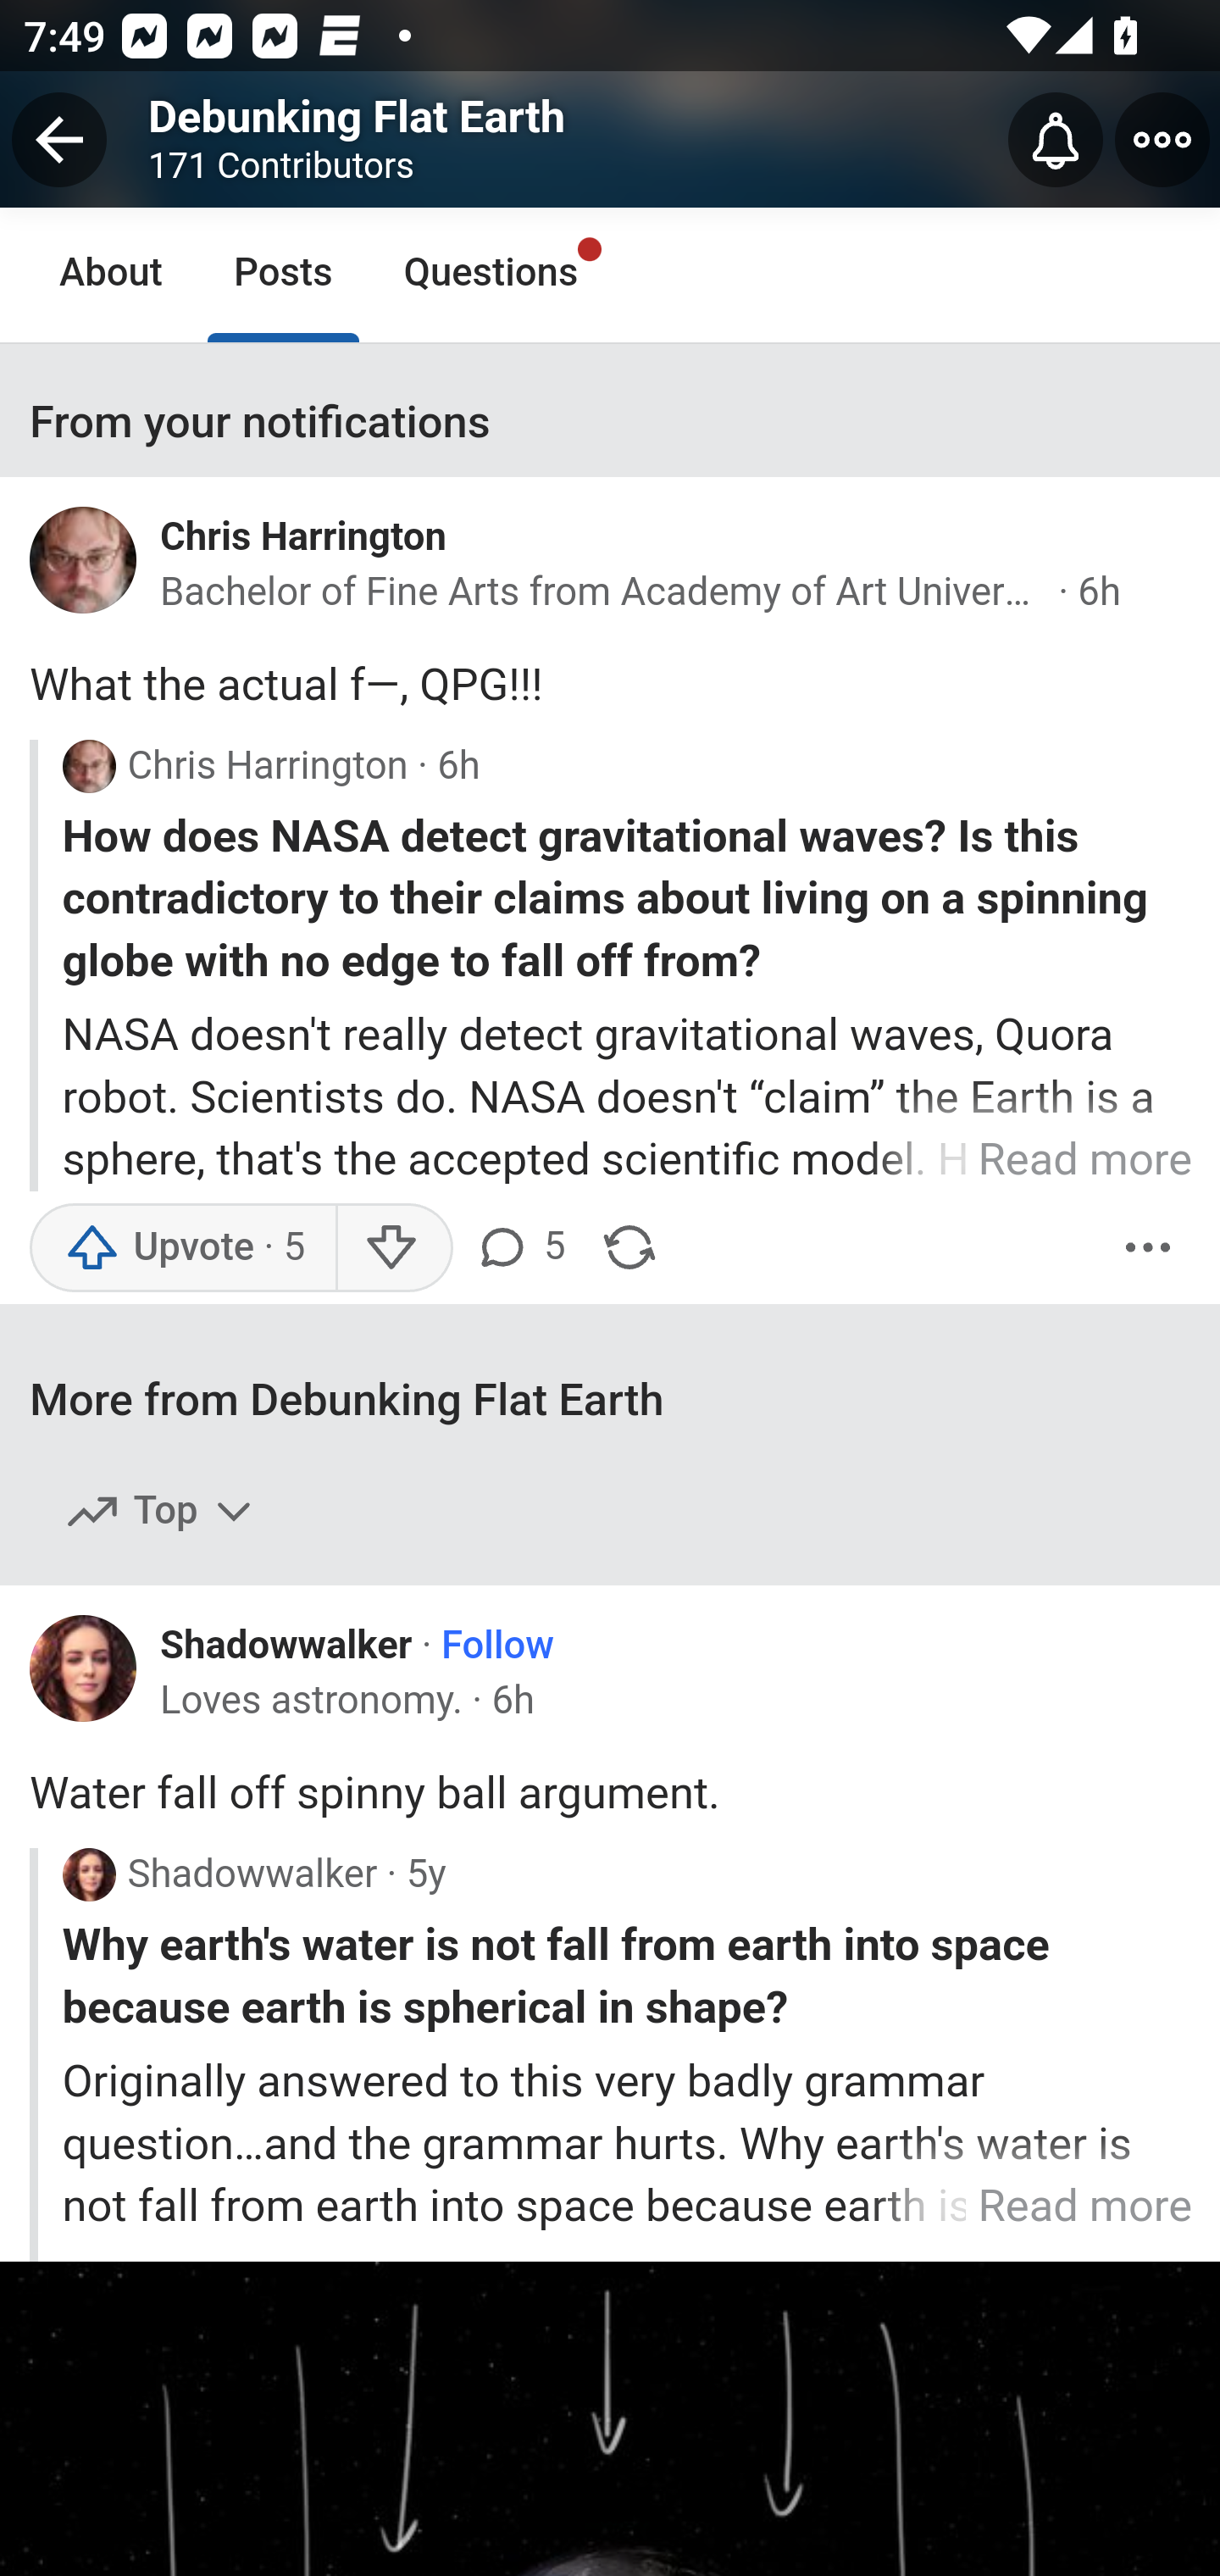 The image size is (1220, 2576). Describe the element at coordinates (95, 1677) in the screenshot. I see `Profile photo for Shadowwalker` at that location.